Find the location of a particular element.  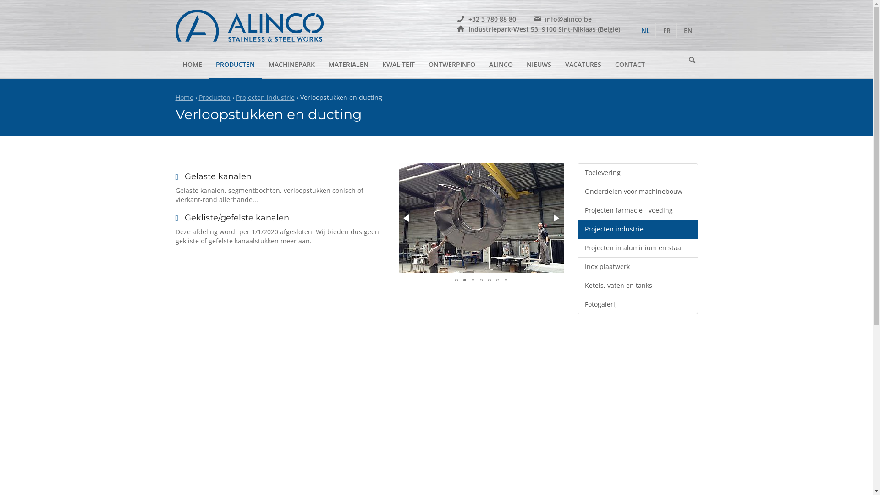

MACHINEPARK is located at coordinates (291, 65).